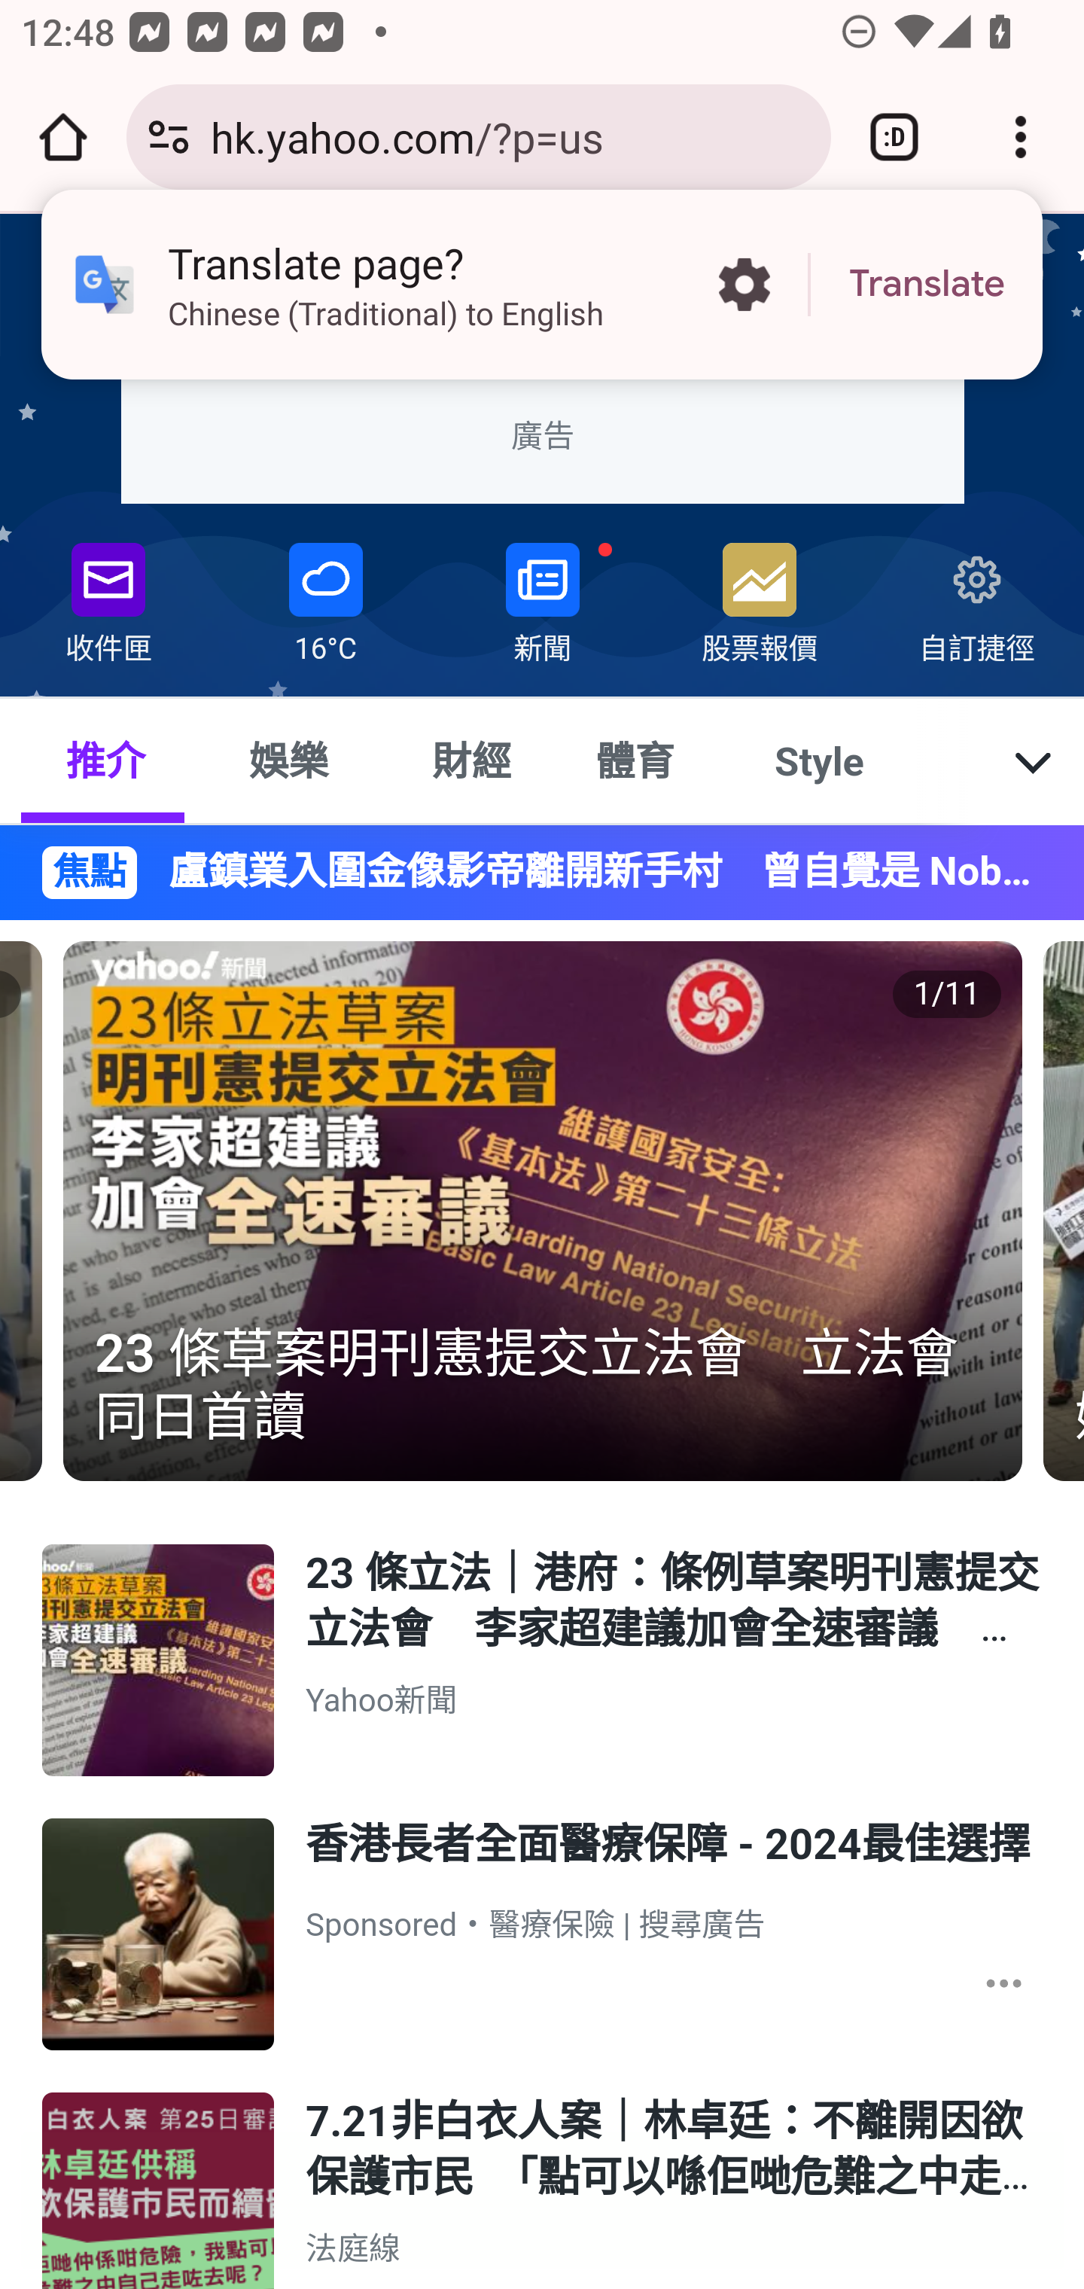 Image resolution: width=1084 pixels, height=2289 pixels. I want to click on Translate, so click(927, 285).